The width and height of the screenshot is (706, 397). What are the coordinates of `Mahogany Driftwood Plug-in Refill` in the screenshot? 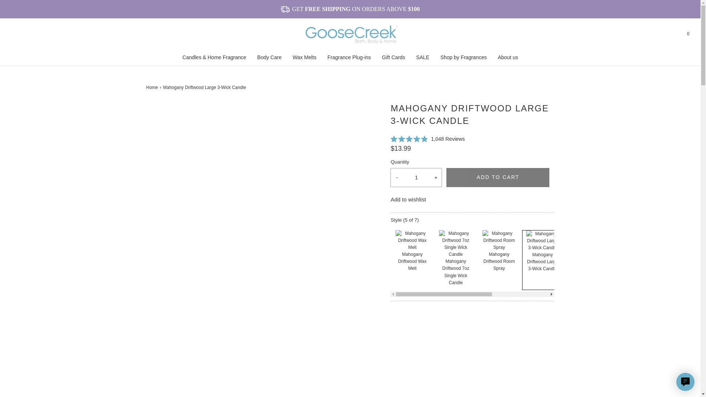 It's located at (585, 240).